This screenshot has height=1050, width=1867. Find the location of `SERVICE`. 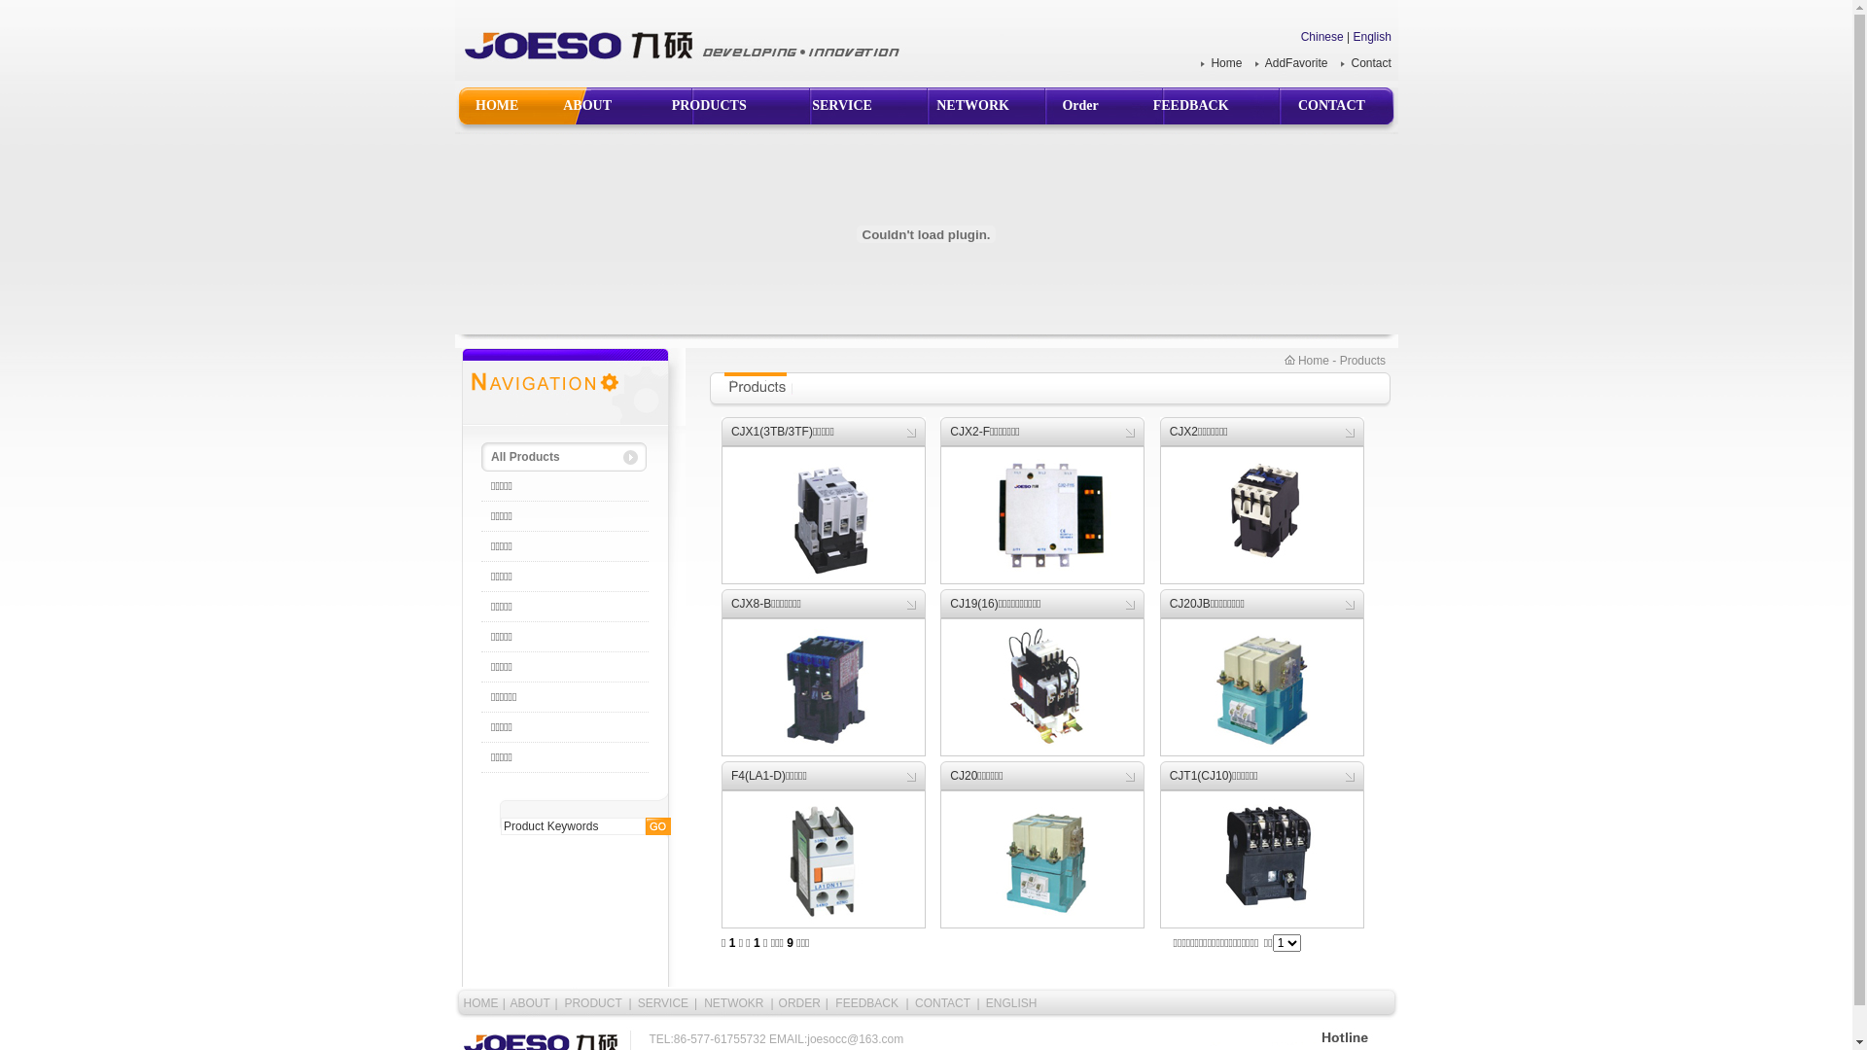

SERVICE is located at coordinates (663, 1003).